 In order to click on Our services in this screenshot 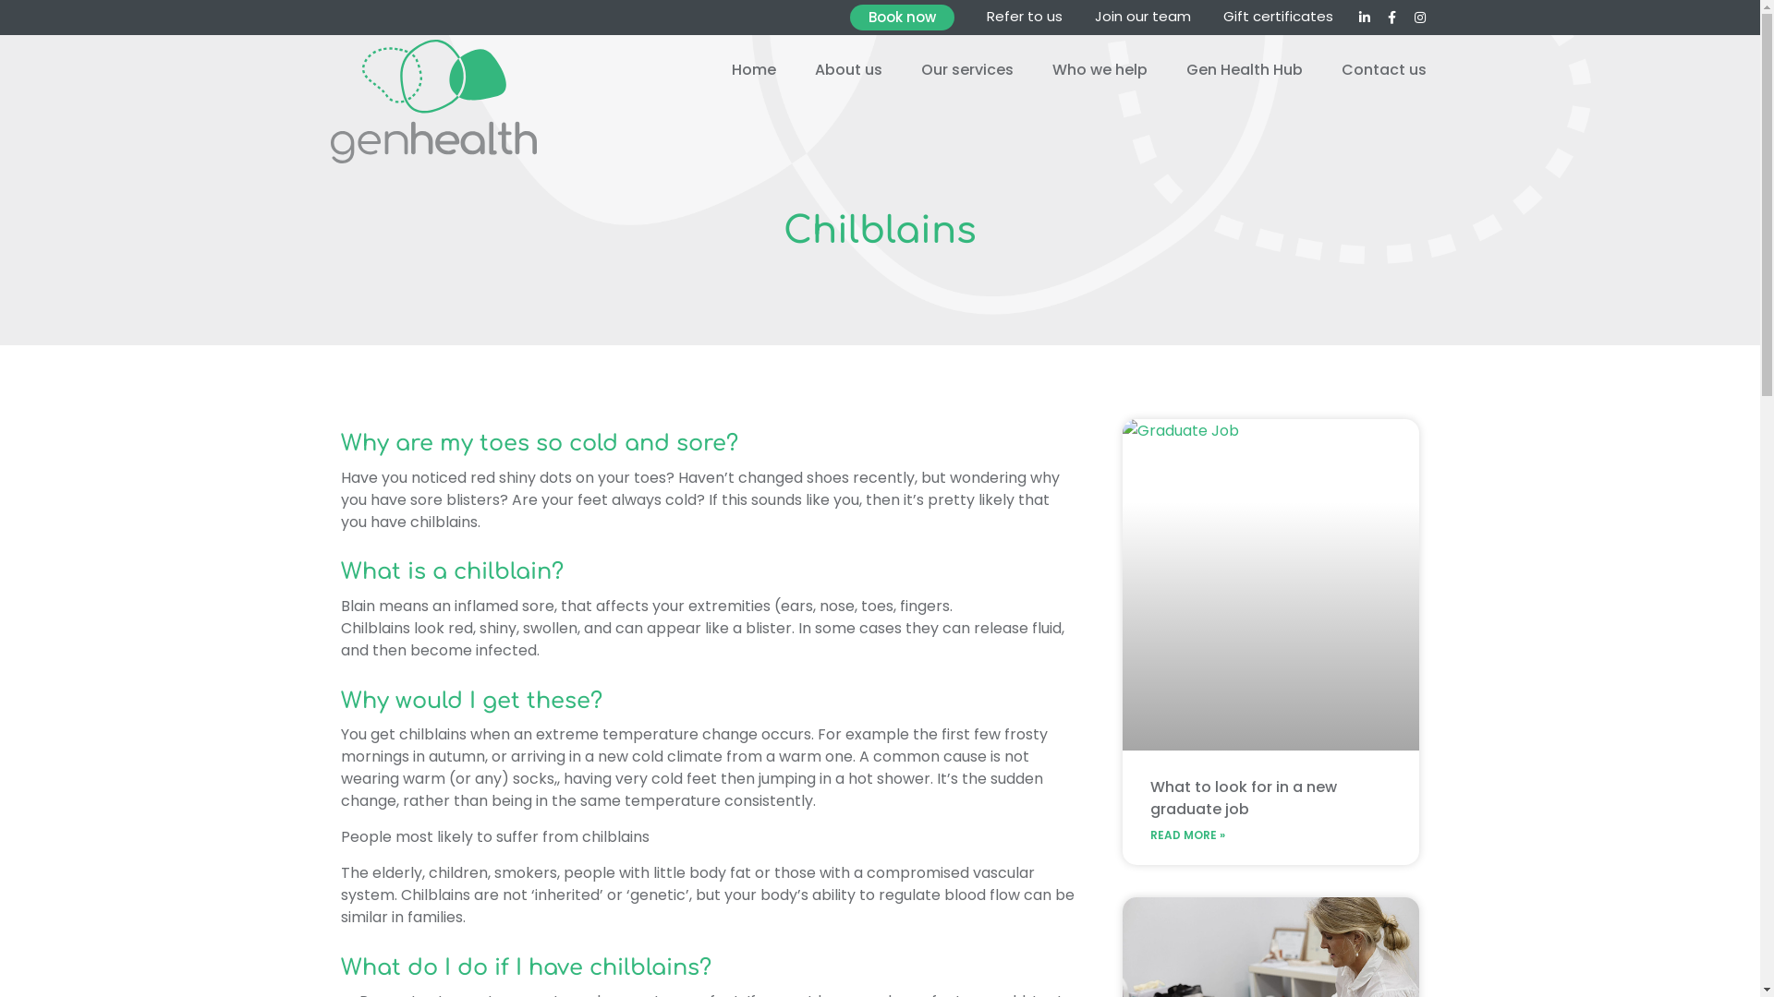, I will do `click(967, 70)`.